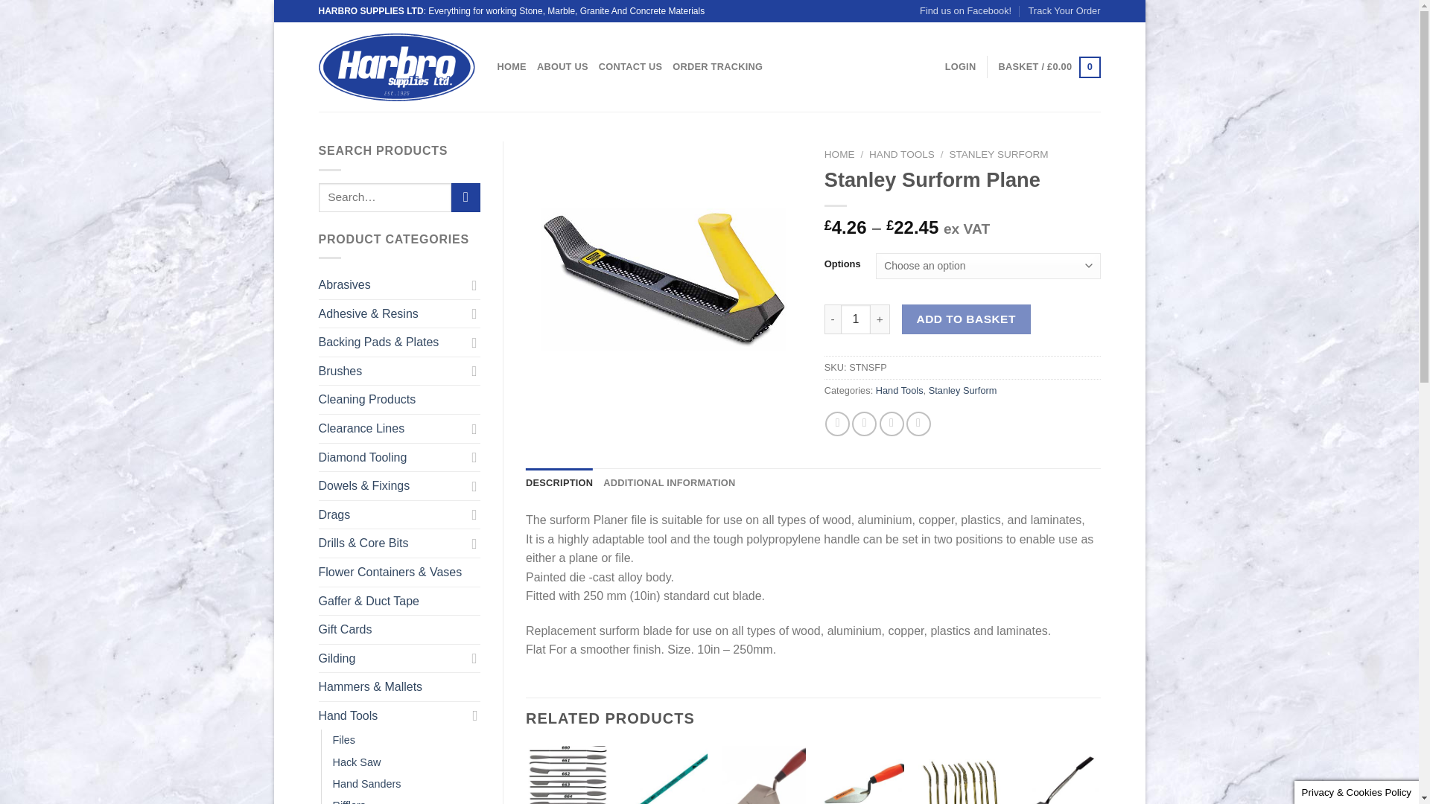  Describe the element at coordinates (855, 319) in the screenshot. I see `1` at that location.